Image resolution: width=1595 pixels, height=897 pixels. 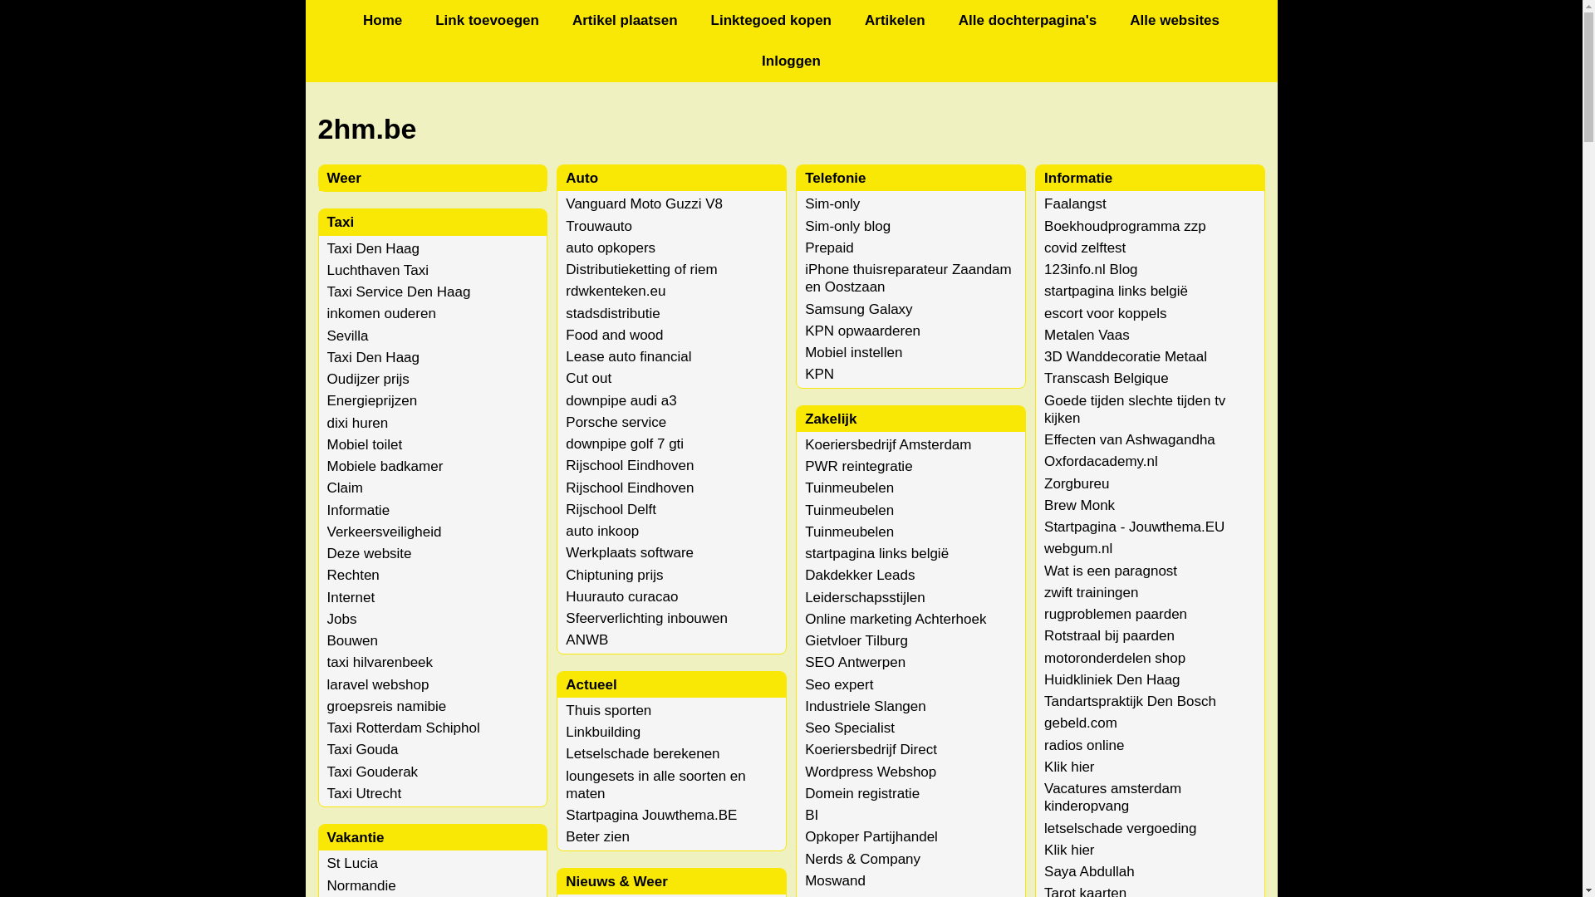 What do you see at coordinates (1091, 269) in the screenshot?
I see `123info.nl Blog` at bounding box center [1091, 269].